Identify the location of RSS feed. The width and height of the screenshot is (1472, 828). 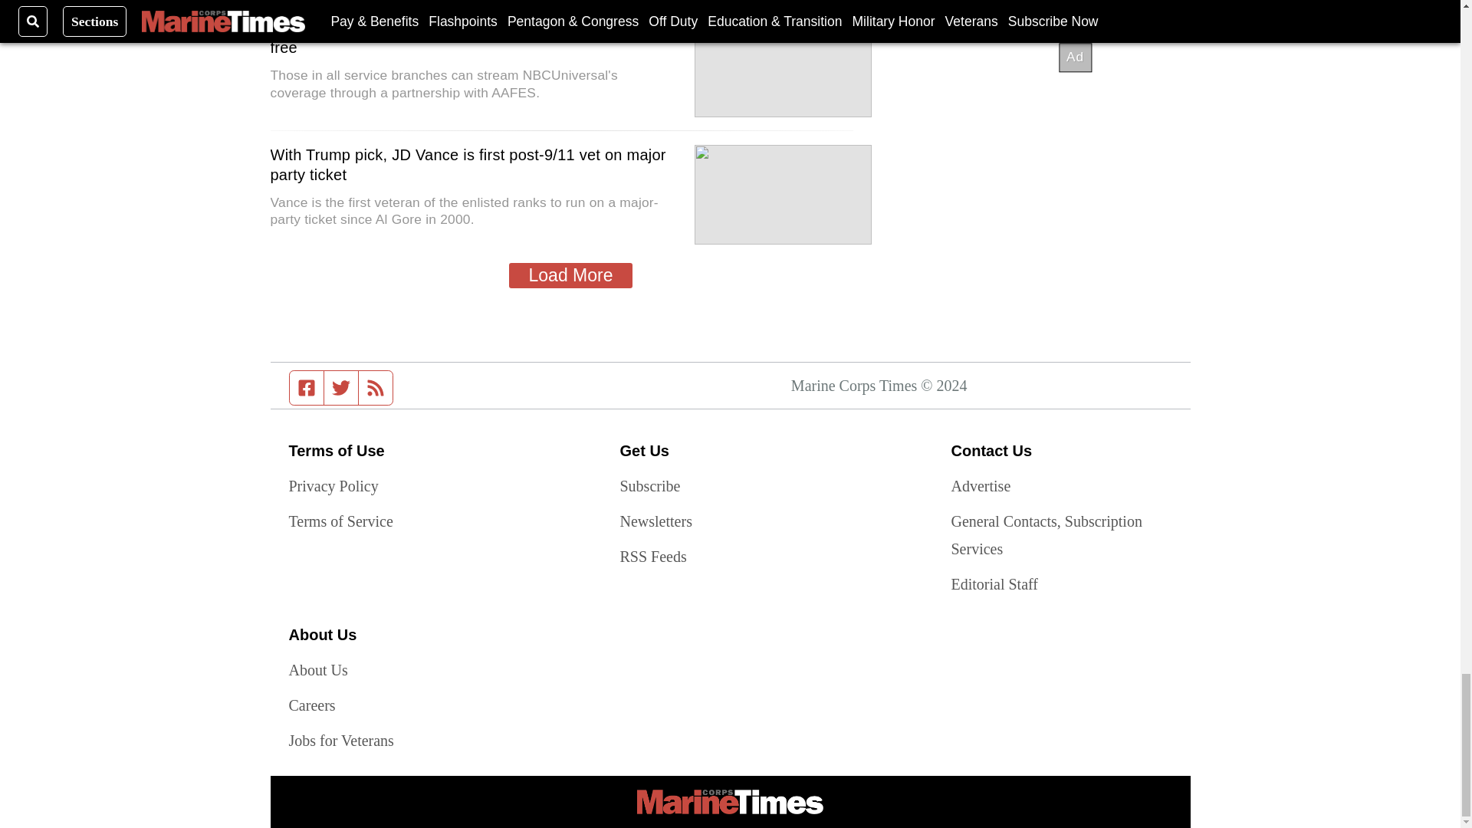
(376, 388).